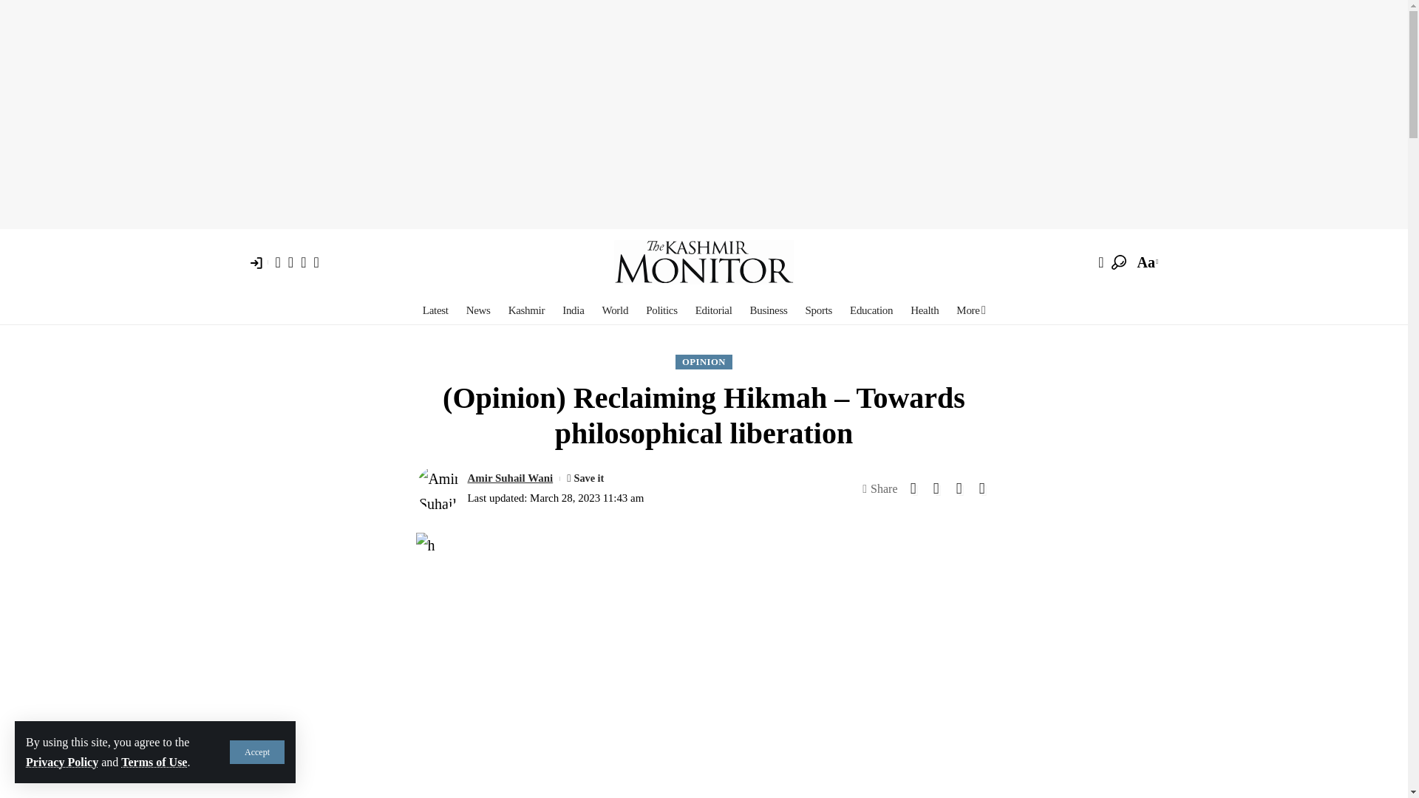 The height and width of the screenshot is (798, 1419). Describe the element at coordinates (971, 310) in the screenshot. I see `More` at that location.